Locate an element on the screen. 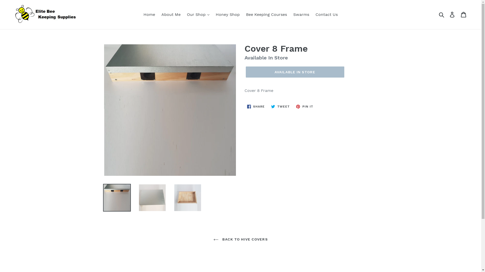 Image resolution: width=485 pixels, height=272 pixels. Swarms is located at coordinates (301, 15).